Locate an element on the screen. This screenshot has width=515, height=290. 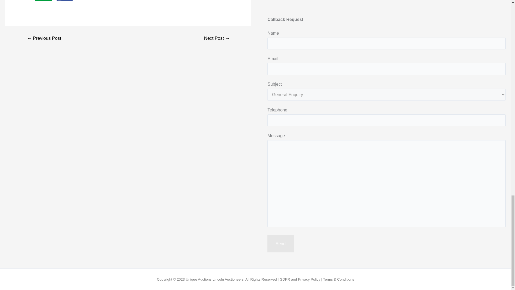
Send is located at coordinates (280, 244).